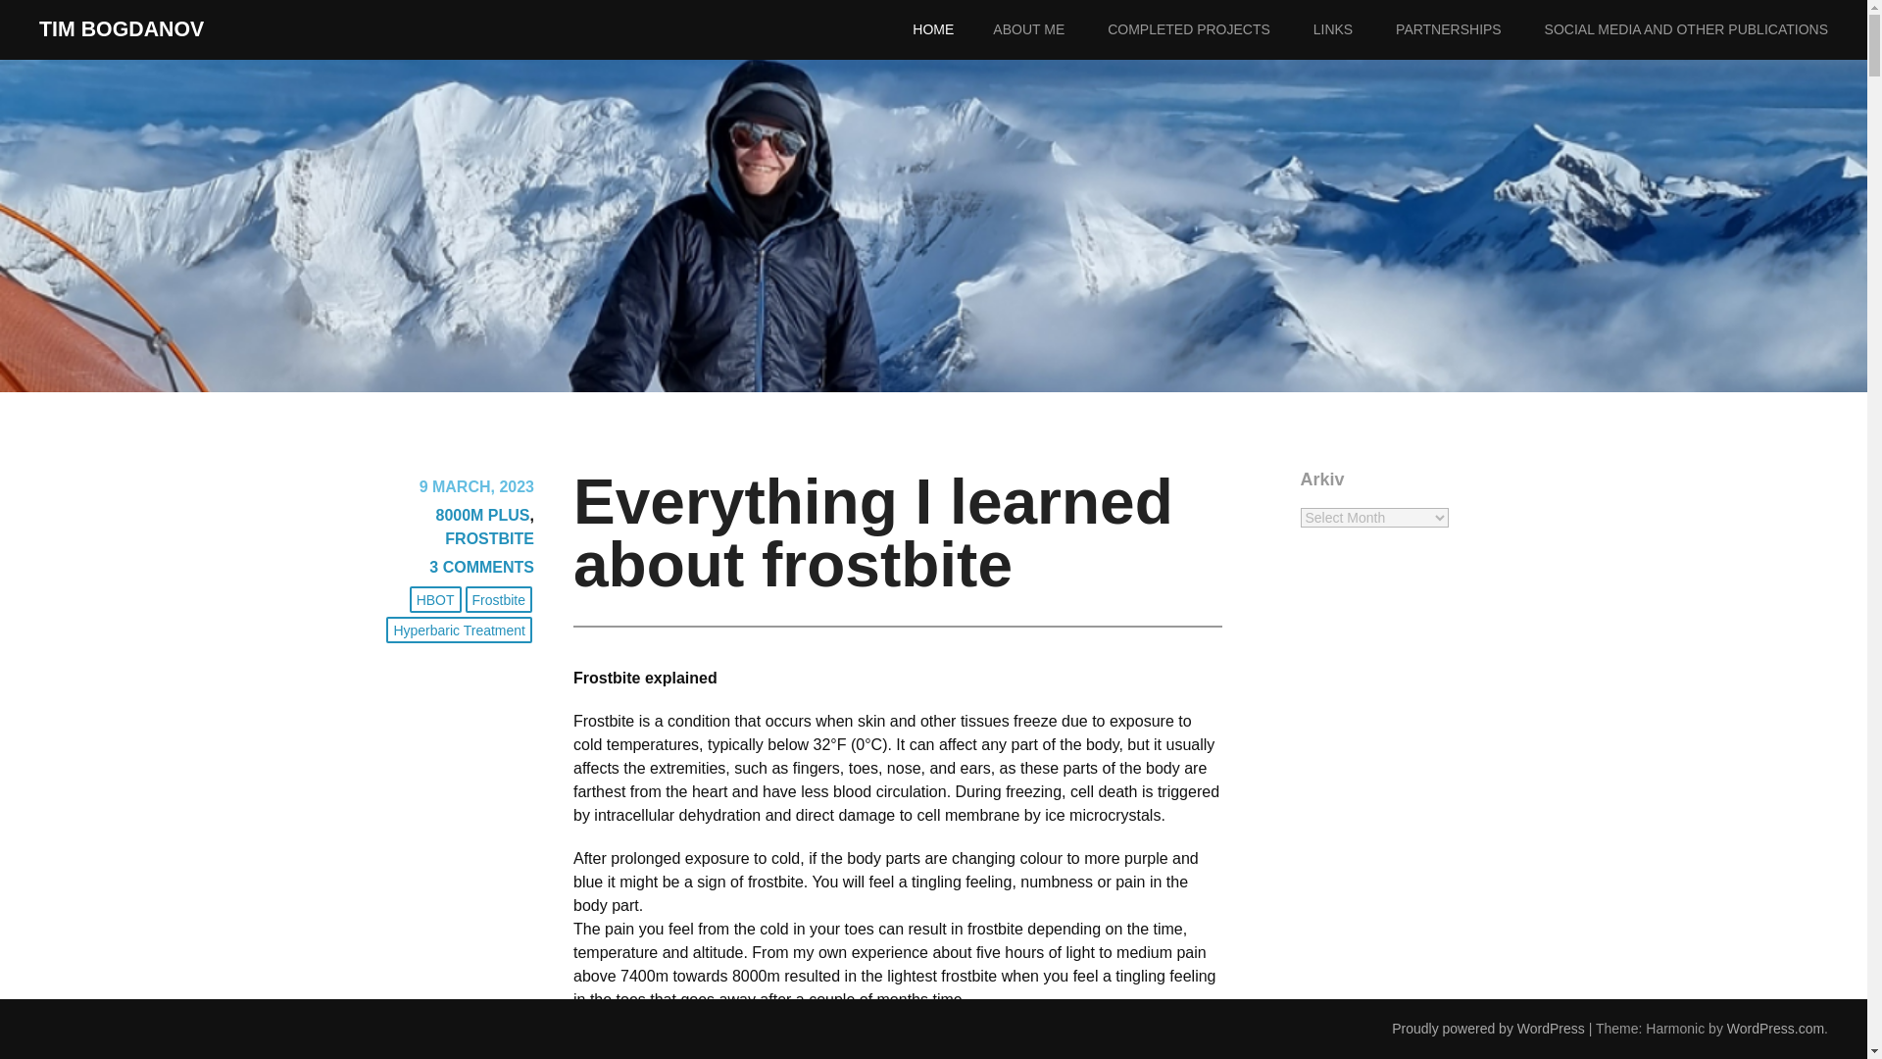  What do you see at coordinates (953, 29) in the screenshot?
I see `HOME` at bounding box center [953, 29].